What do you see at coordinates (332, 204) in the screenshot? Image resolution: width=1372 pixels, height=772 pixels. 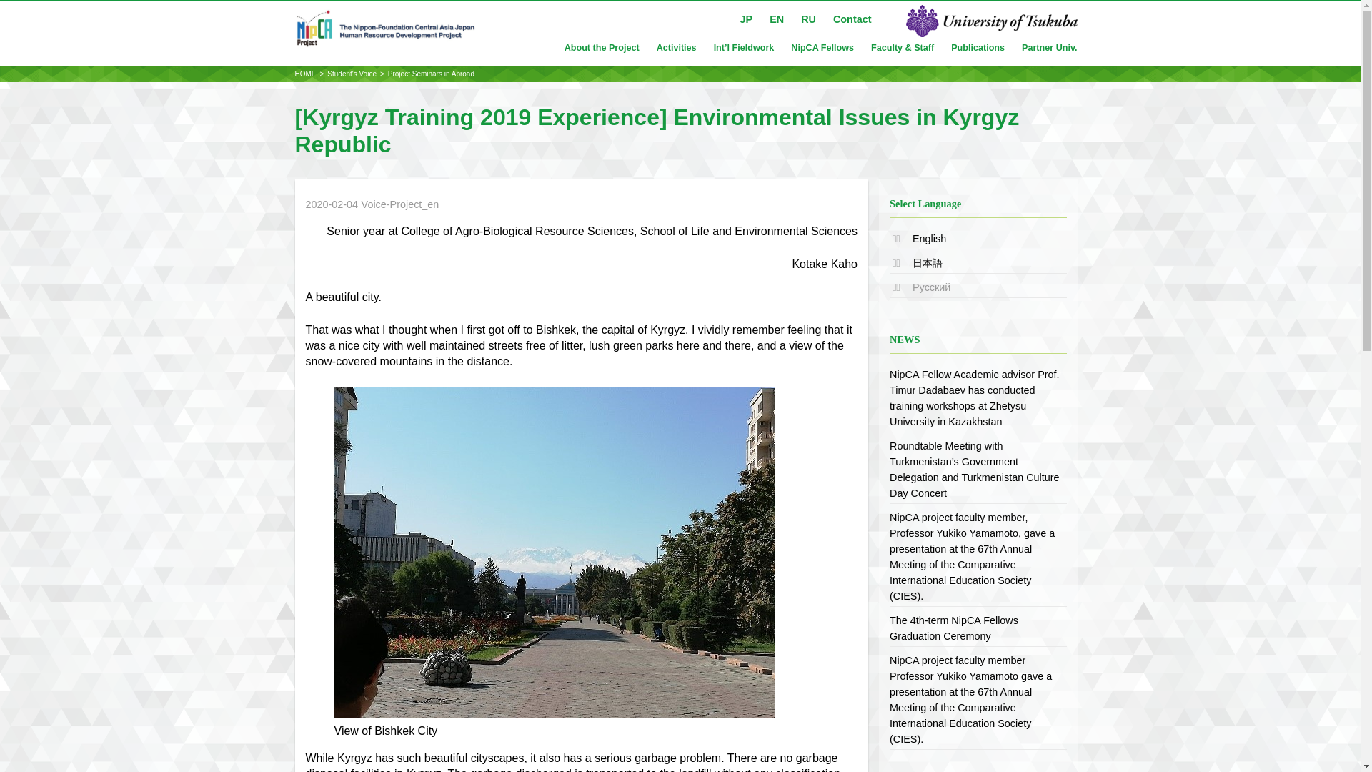 I see `2020-02-04` at bounding box center [332, 204].